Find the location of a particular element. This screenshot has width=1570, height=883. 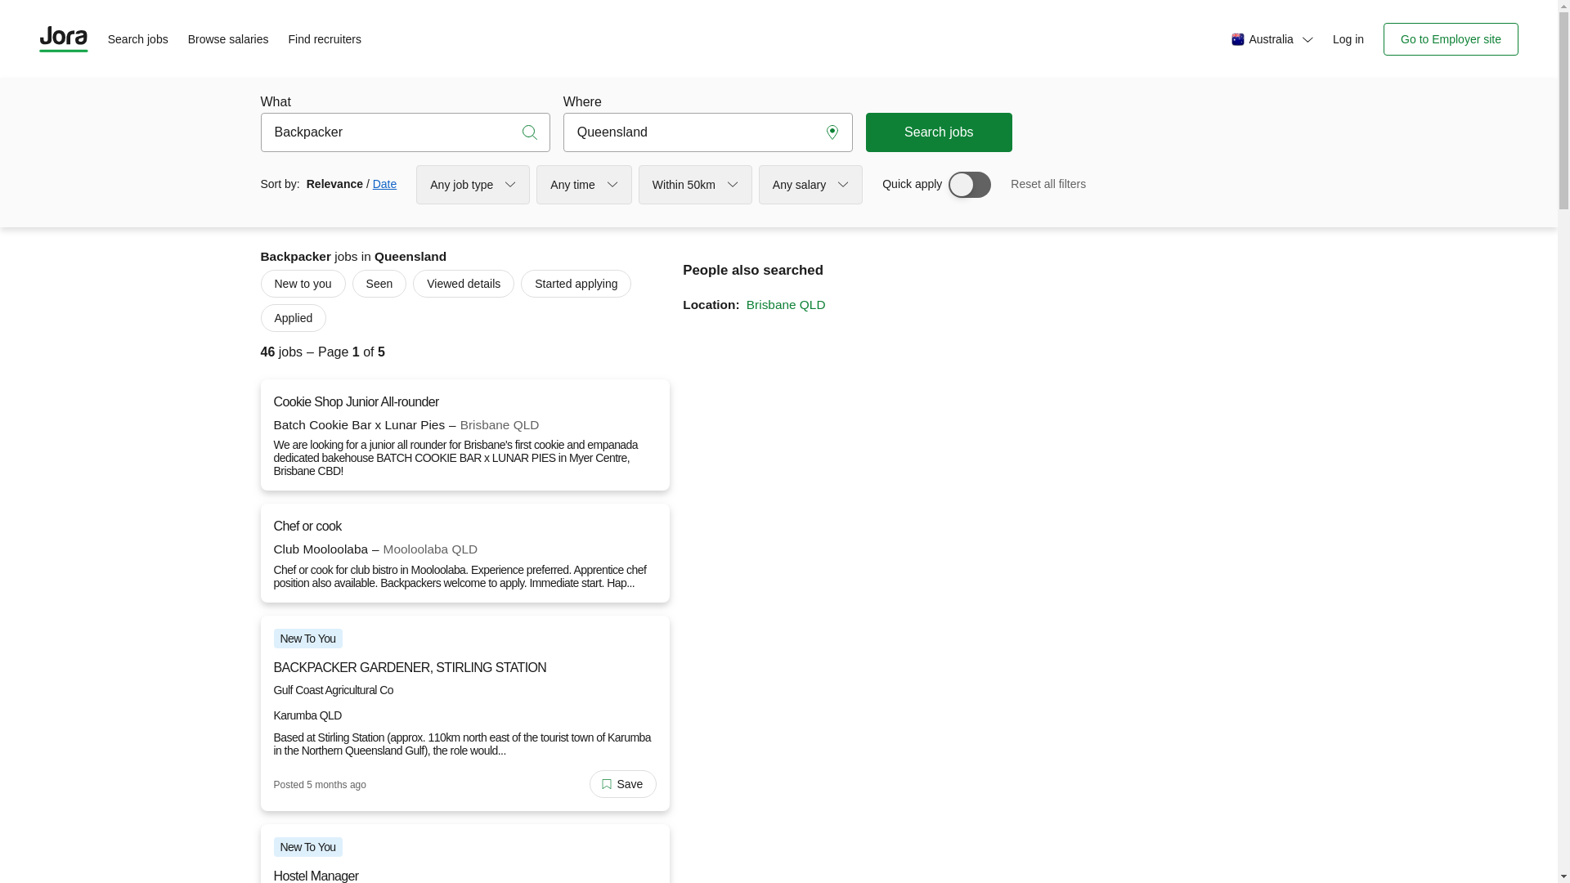

Started applying is located at coordinates (576, 284).